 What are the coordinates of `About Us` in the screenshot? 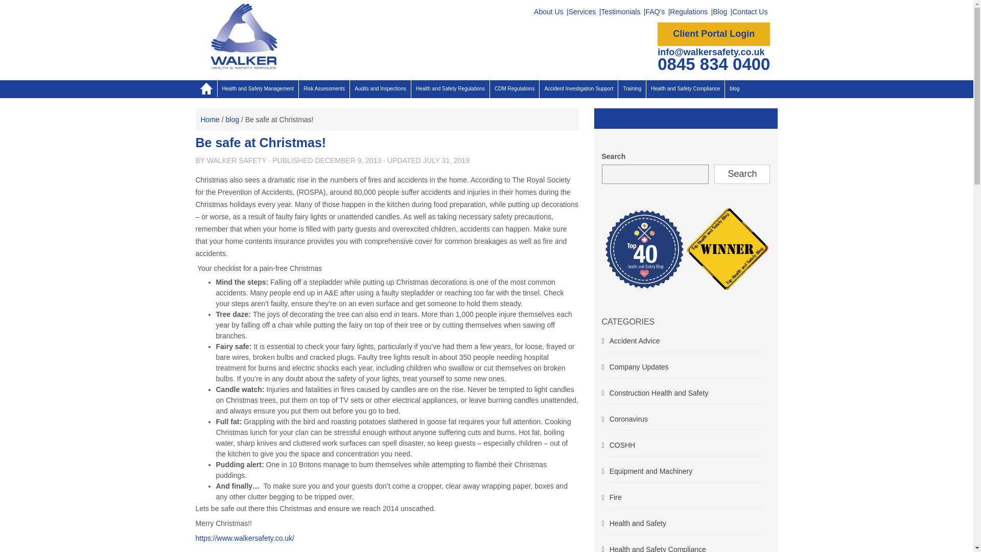 It's located at (549, 12).